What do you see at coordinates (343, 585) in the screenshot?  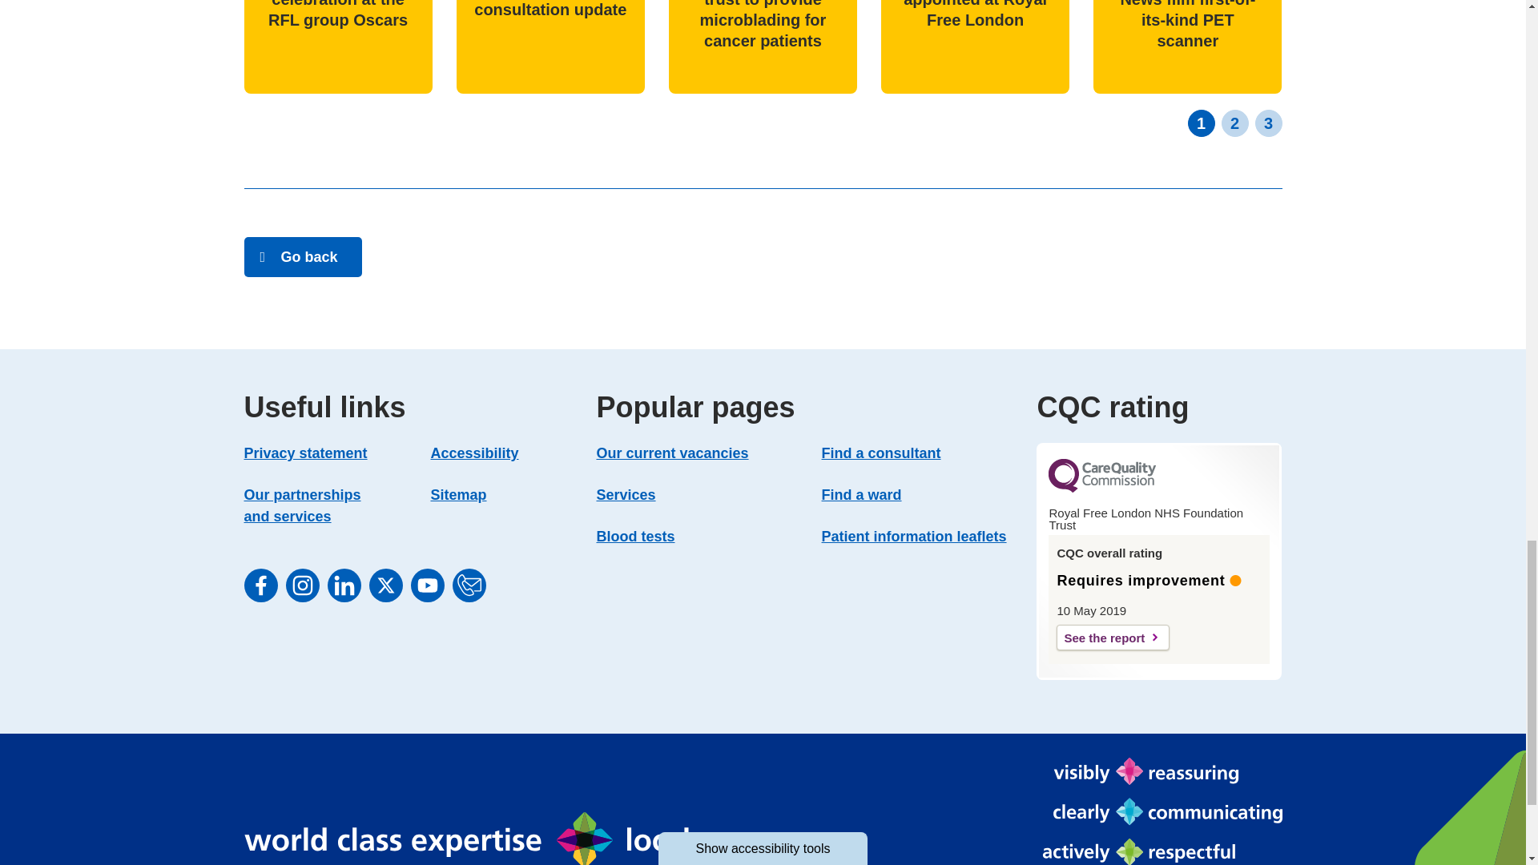 I see `LinkedIn` at bounding box center [343, 585].